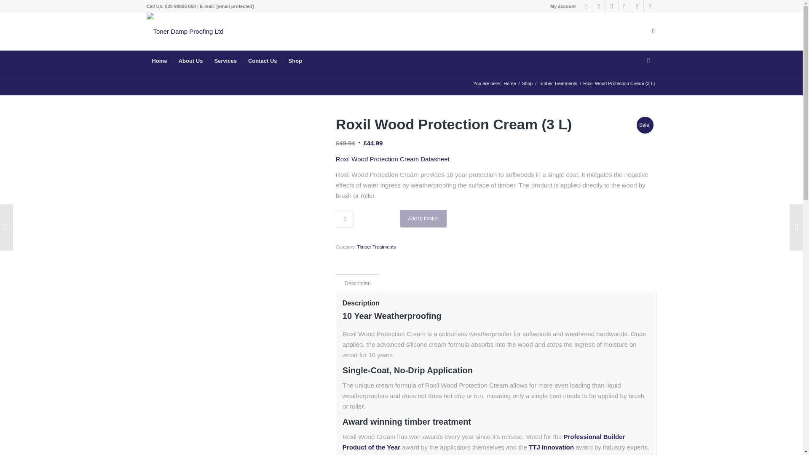  What do you see at coordinates (528, 83) in the screenshot?
I see `Shop` at bounding box center [528, 83].